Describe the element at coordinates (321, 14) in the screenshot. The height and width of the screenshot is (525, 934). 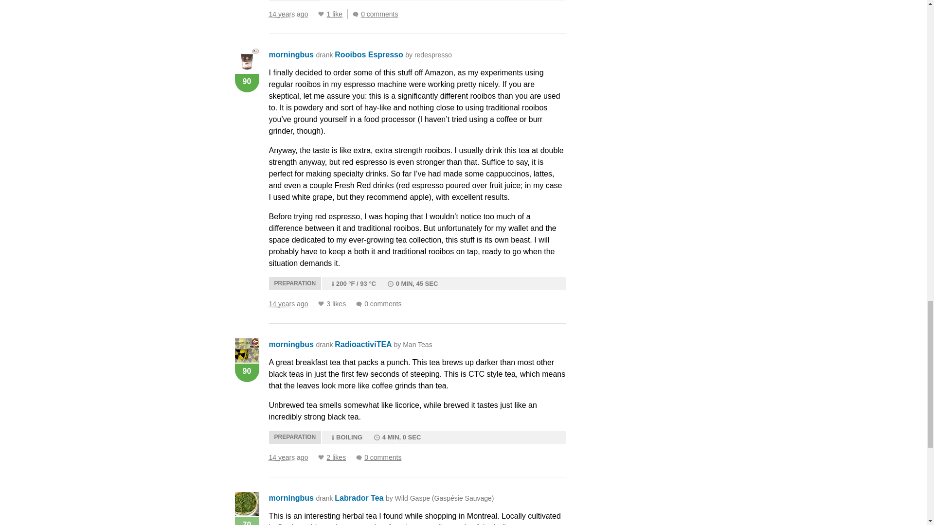
I see `Like This` at that location.